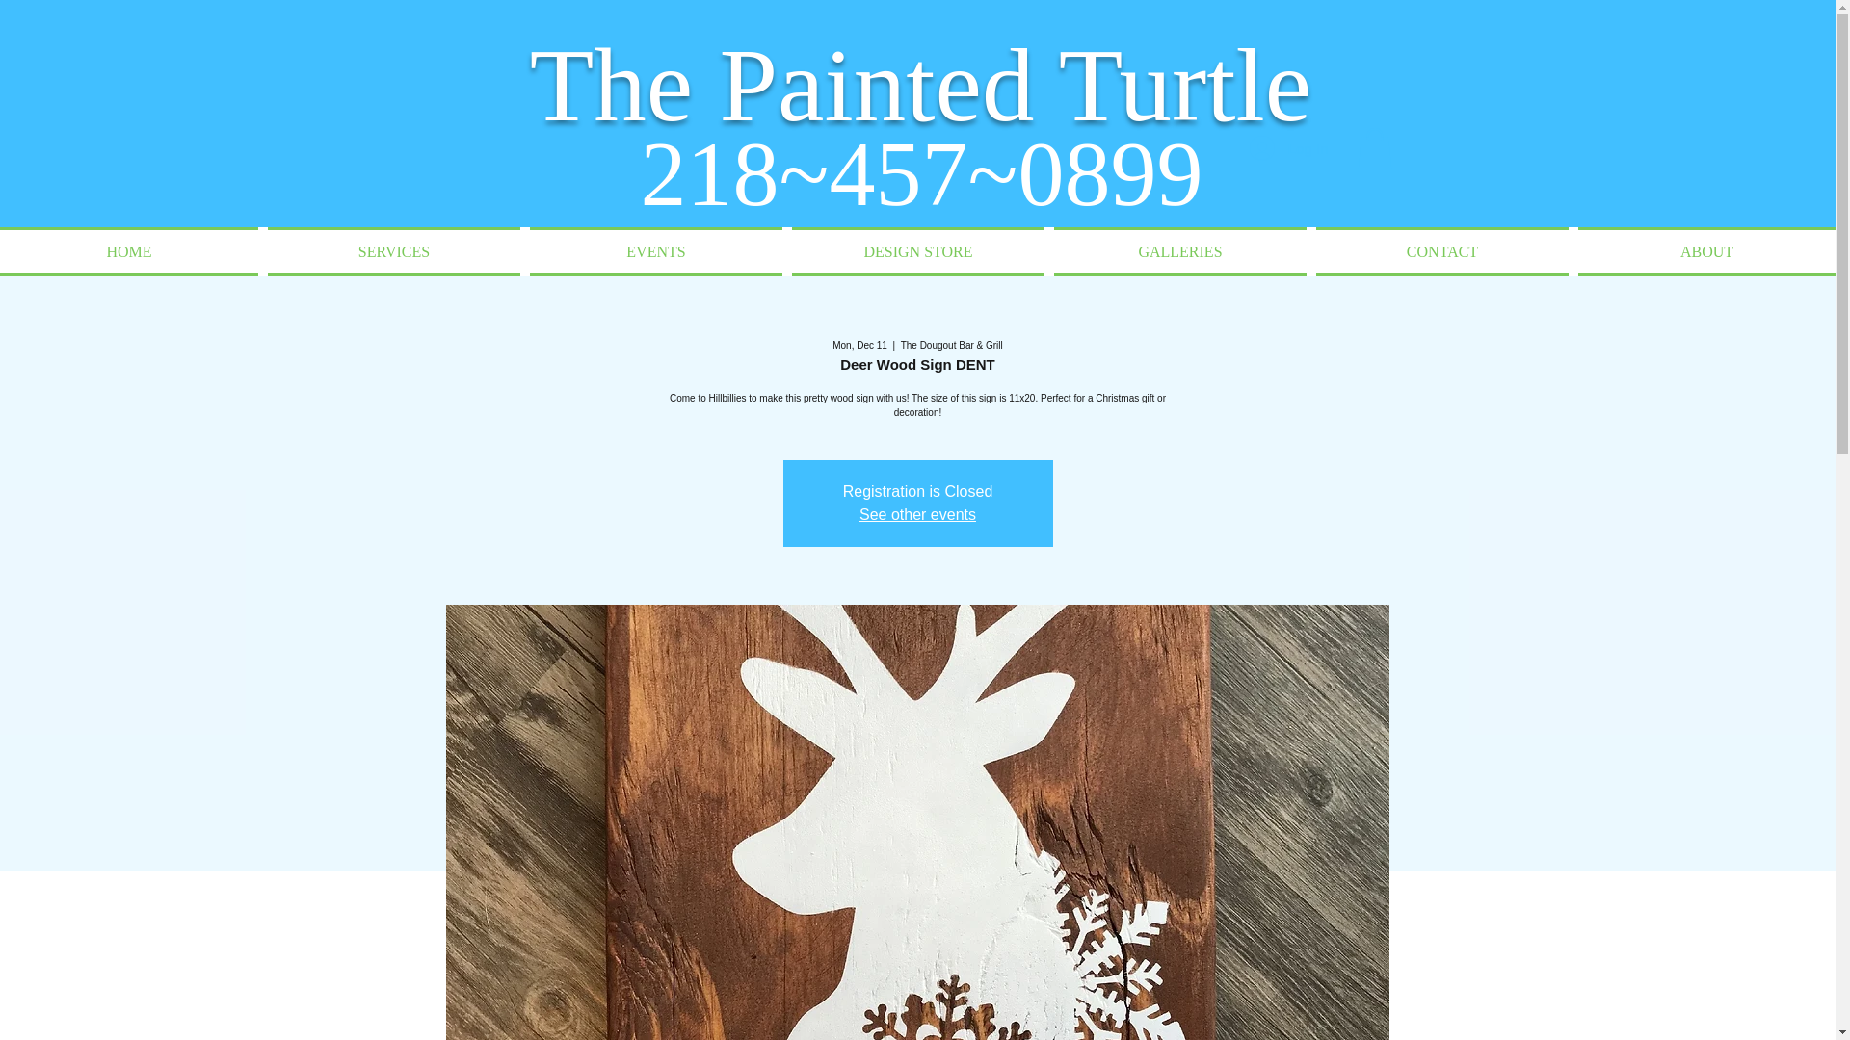 The height and width of the screenshot is (1040, 1850). What do you see at coordinates (917, 514) in the screenshot?
I see `See other events` at bounding box center [917, 514].